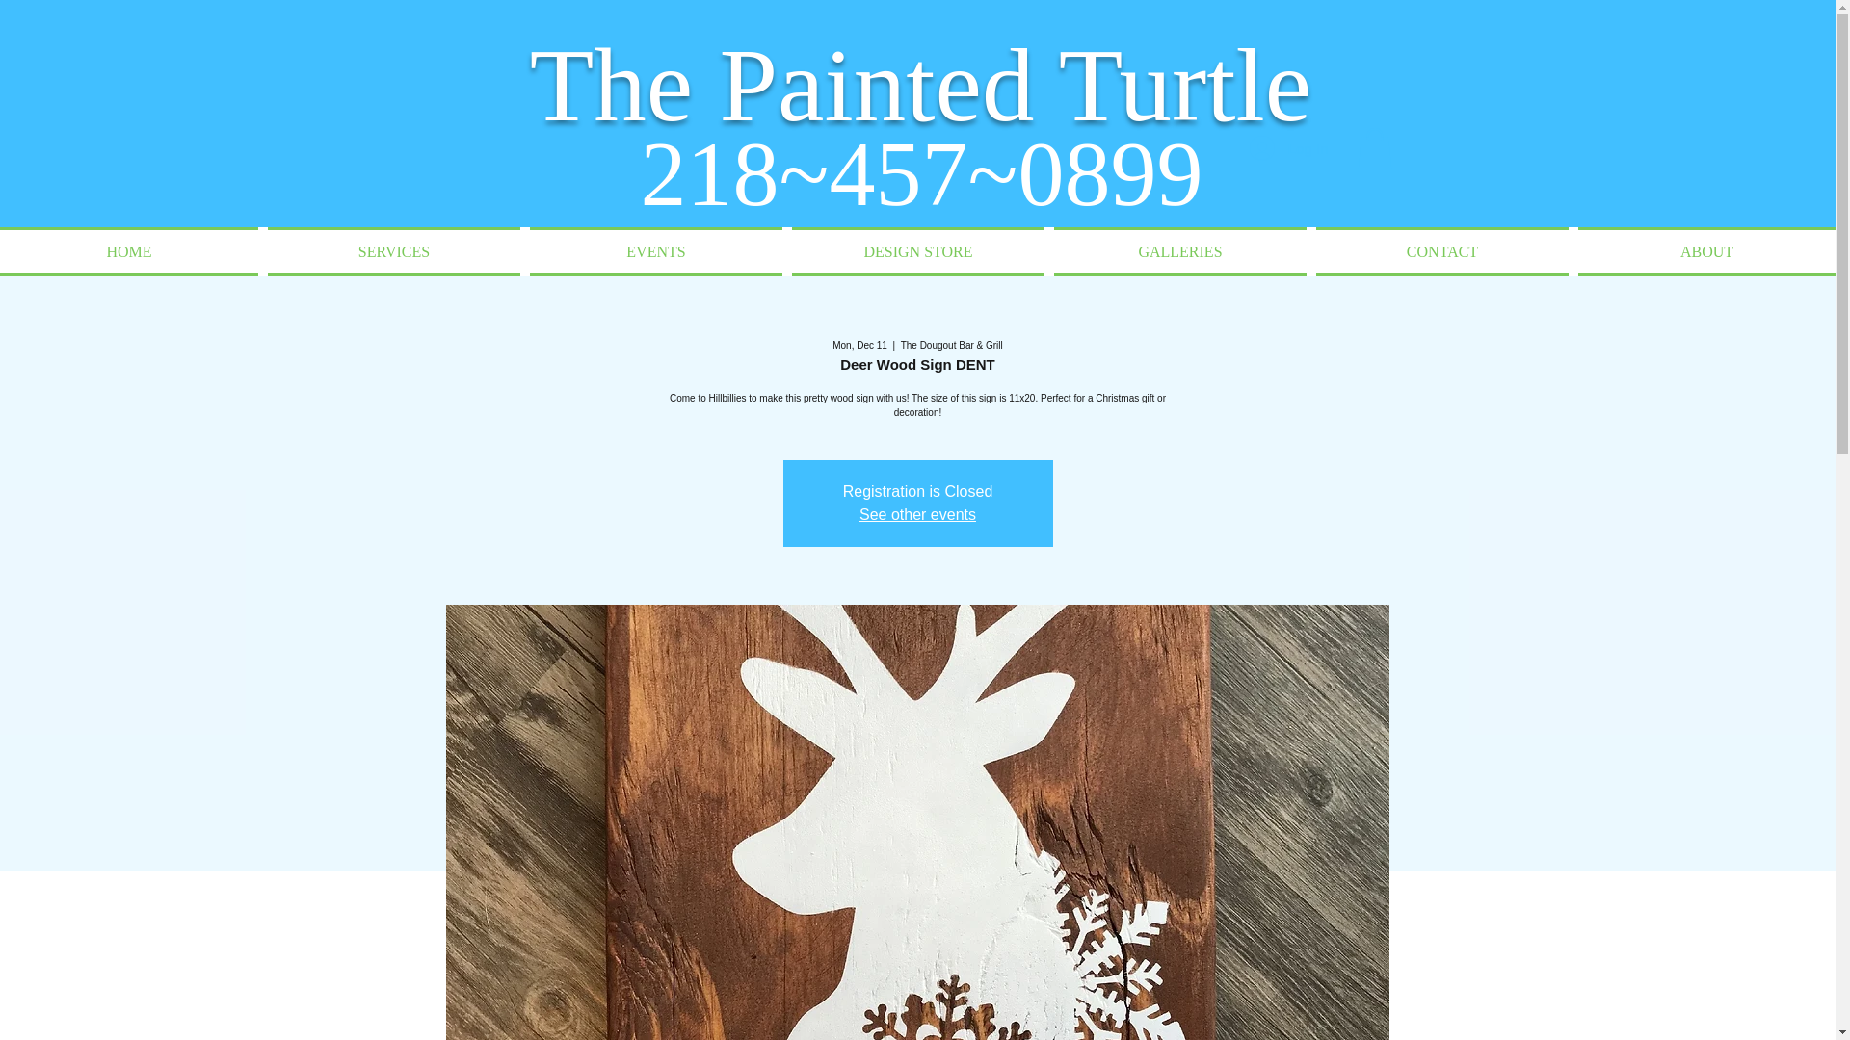 The height and width of the screenshot is (1040, 1850). What do you see at coordinates (917, 514) in the screenshot?
I see `See other events` at bounding box center [917, 514].